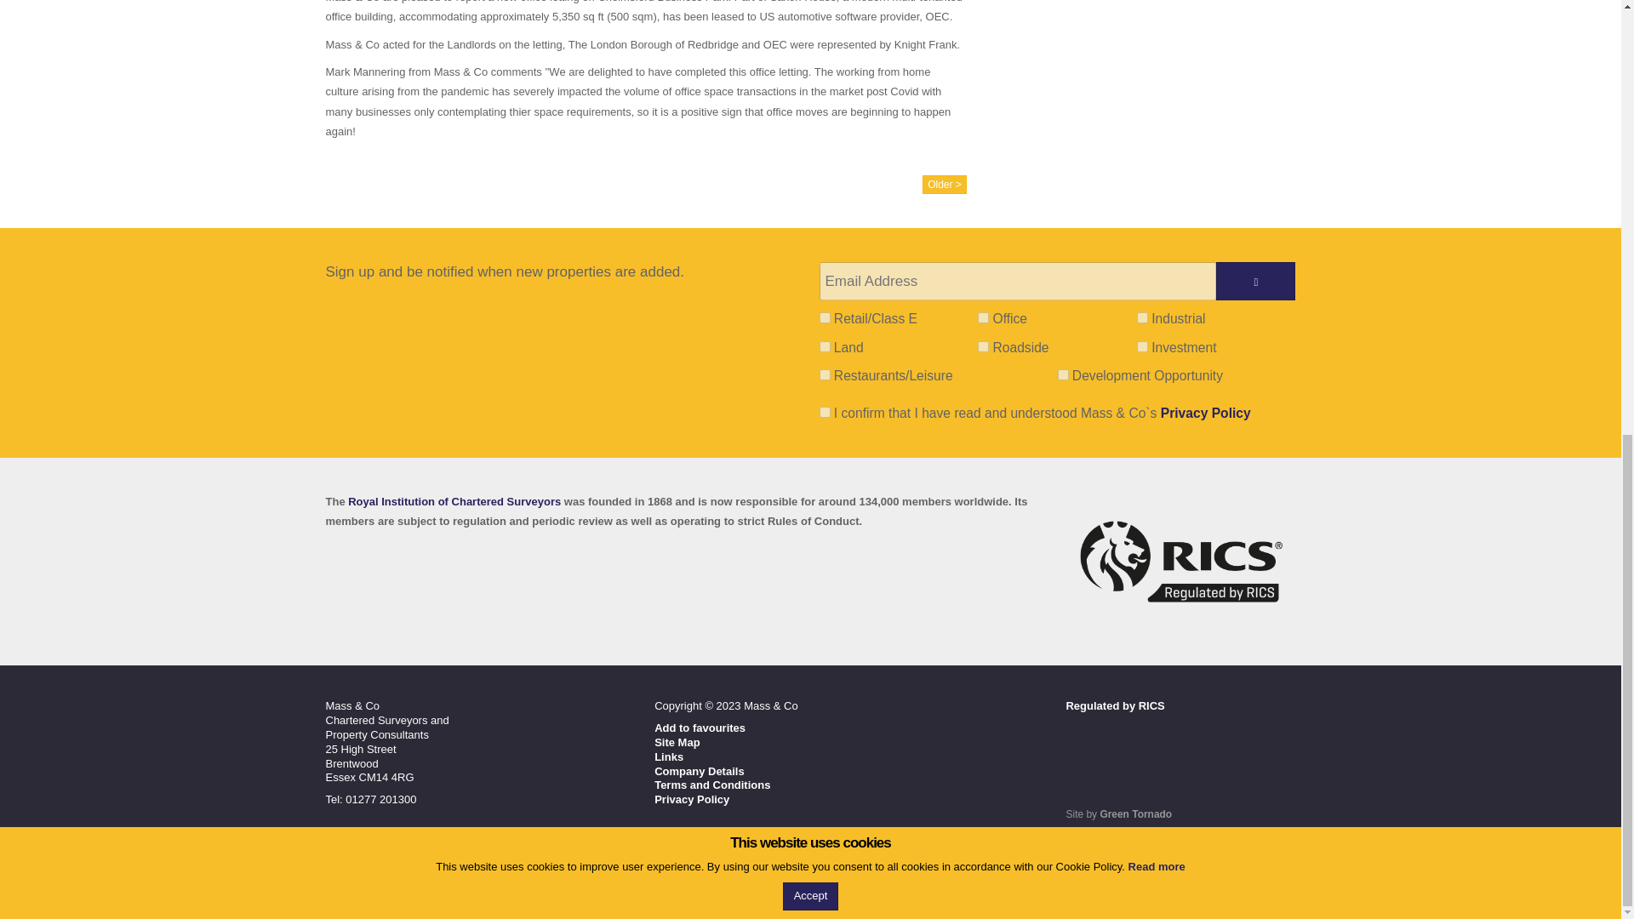 The image size is (1634, 919). What do you see at coordinates (824, 412) in the screenshot?
I see `1` at bounding box center [824, 412].